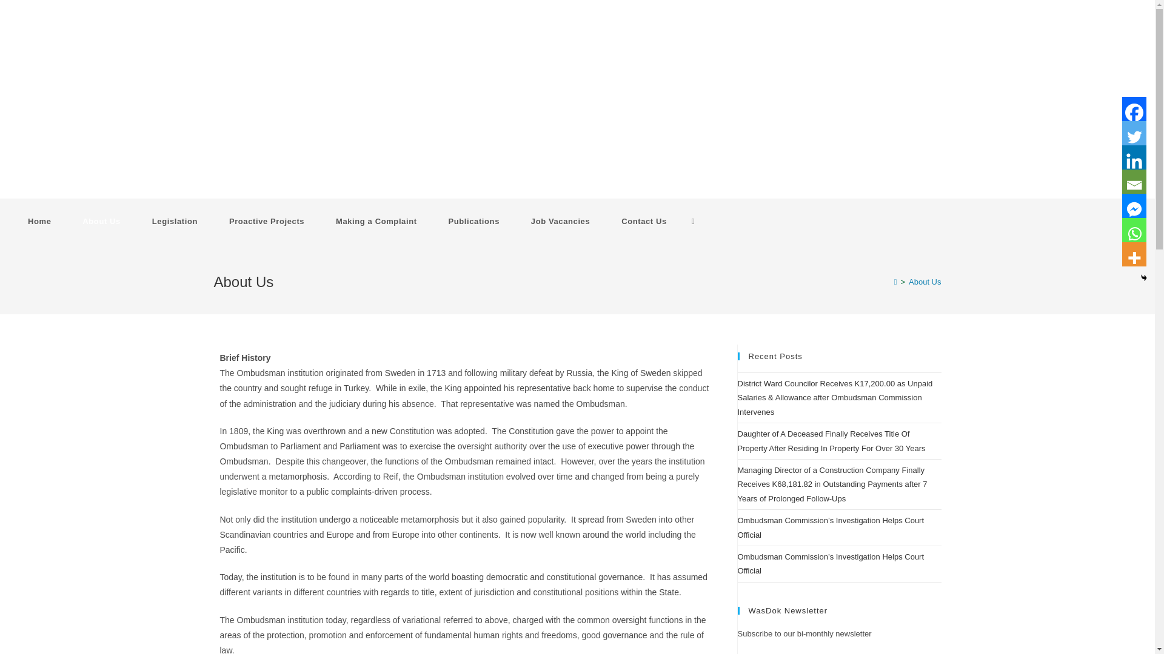 Image resolution: width=1164 pixels, height=654 pixels. Describe the element at coordinates (1134, 181) in the screenshot. I see `Email` at that location.